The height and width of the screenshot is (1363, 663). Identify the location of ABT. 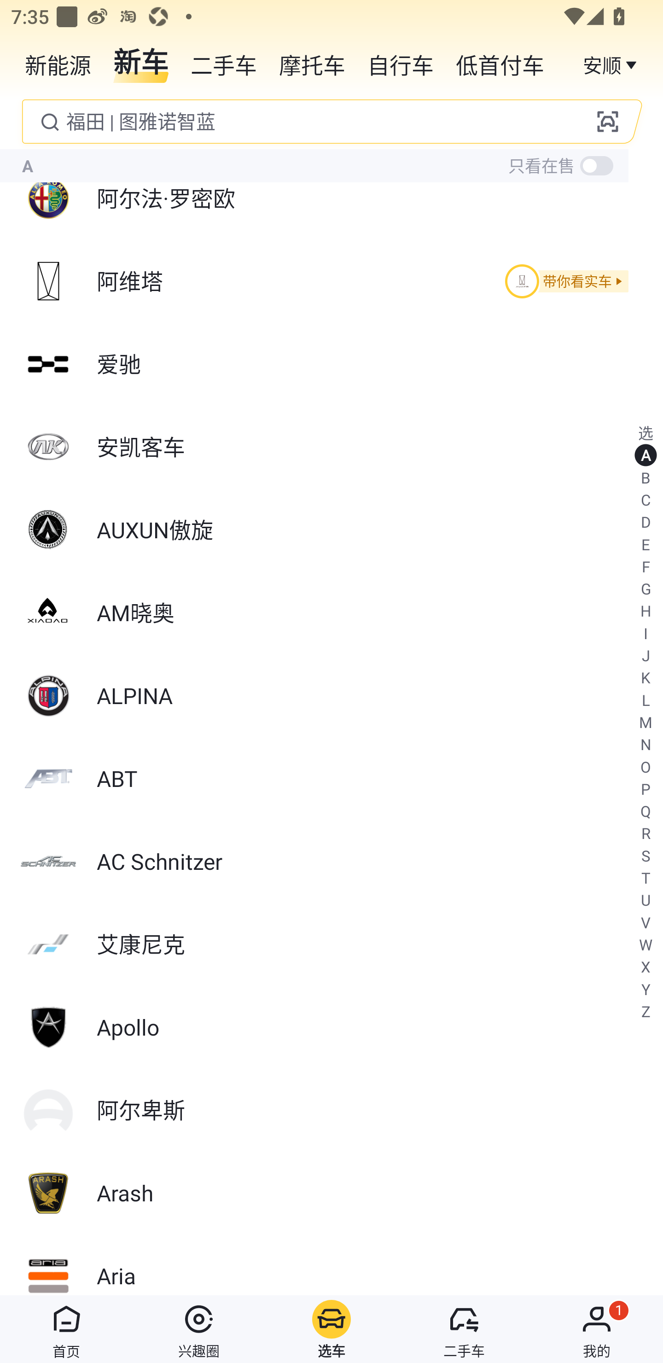
(331, 779).